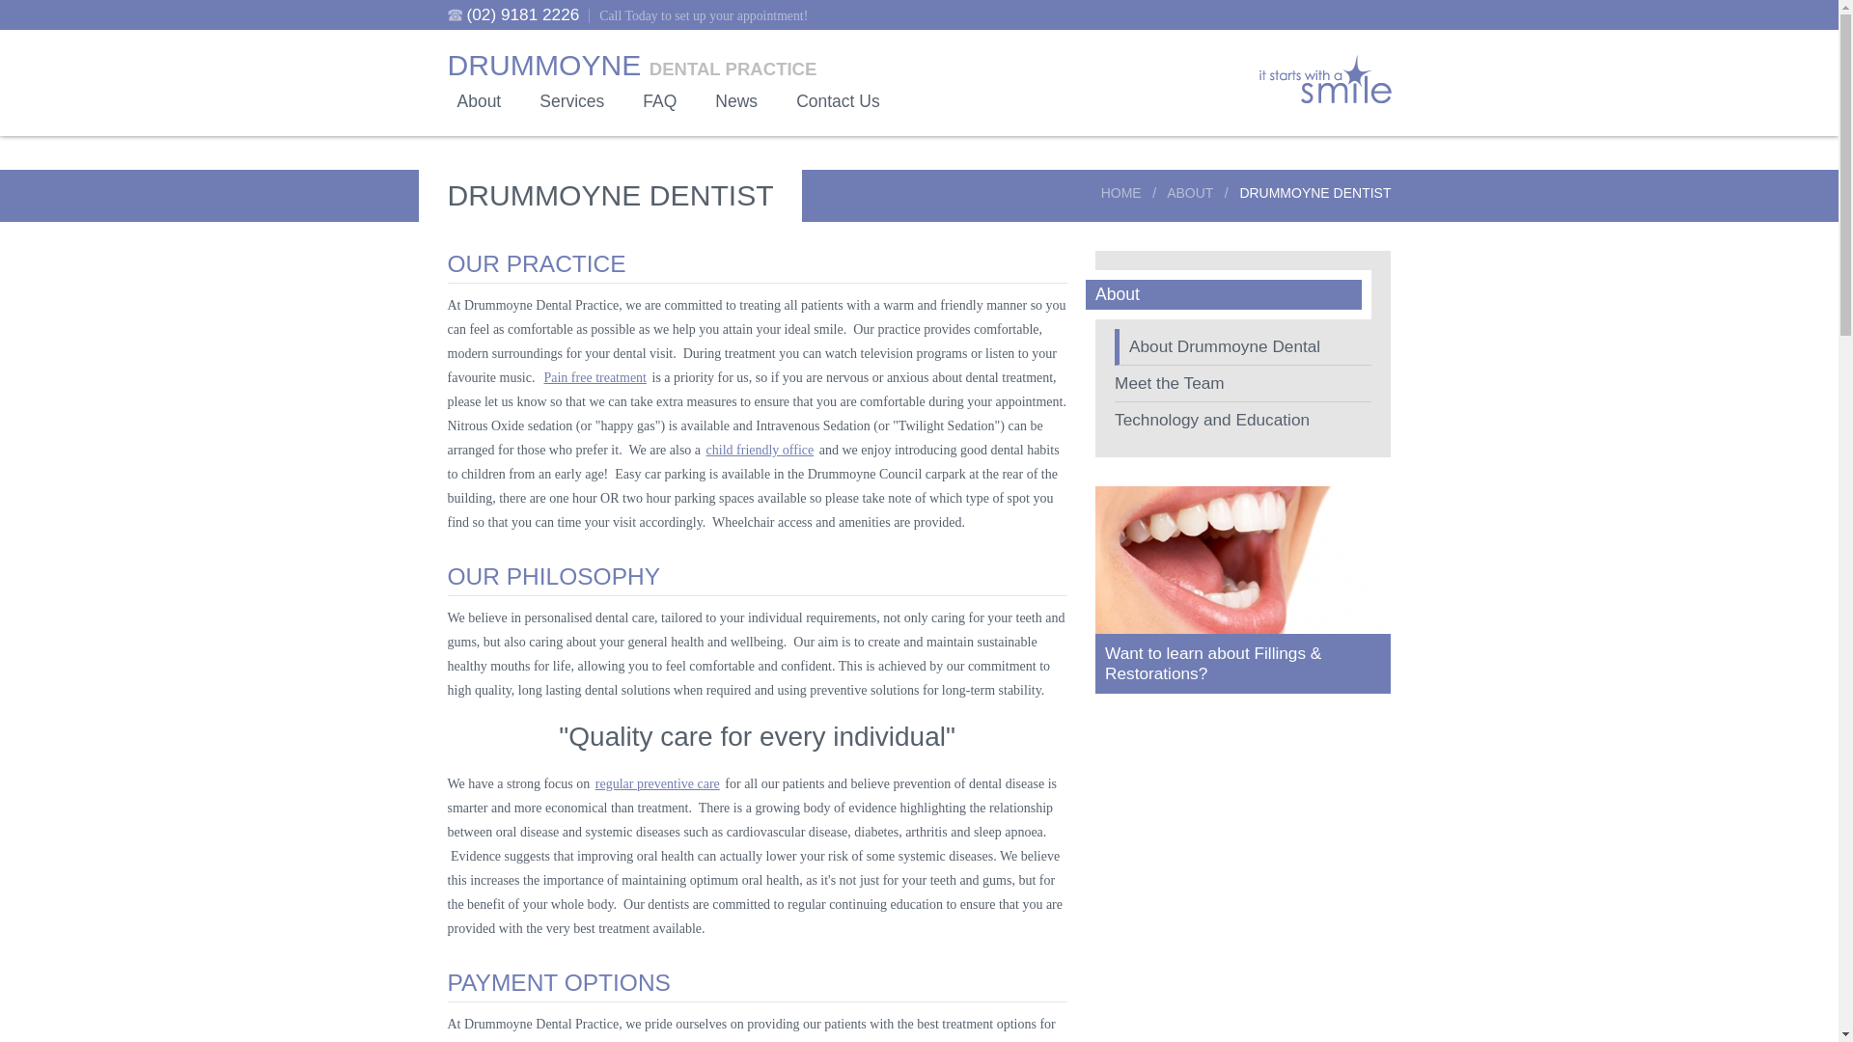 The image size is (1853, 1042). Describe the element at coordinates (761, 450) in the screenshot. I see `child friendly office` at that location.